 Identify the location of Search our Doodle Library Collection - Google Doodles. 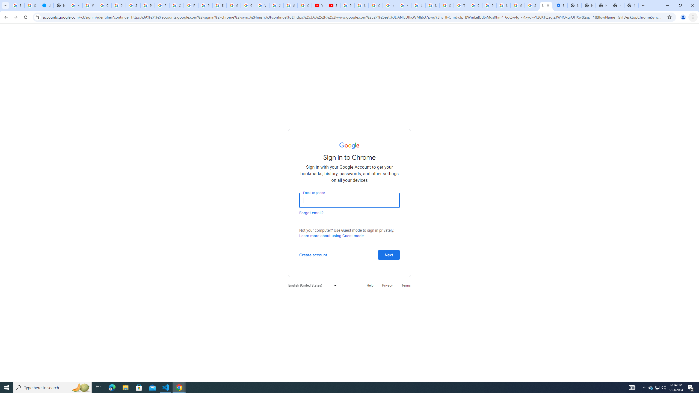
(447, 5).